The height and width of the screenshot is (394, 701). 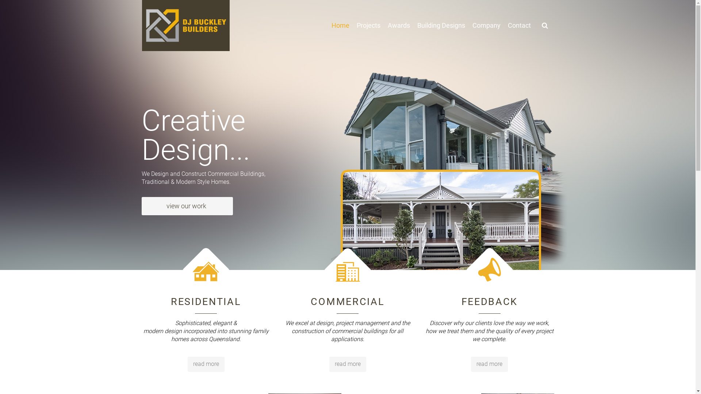 I want to click on Awards, so click(x=399, y=26).